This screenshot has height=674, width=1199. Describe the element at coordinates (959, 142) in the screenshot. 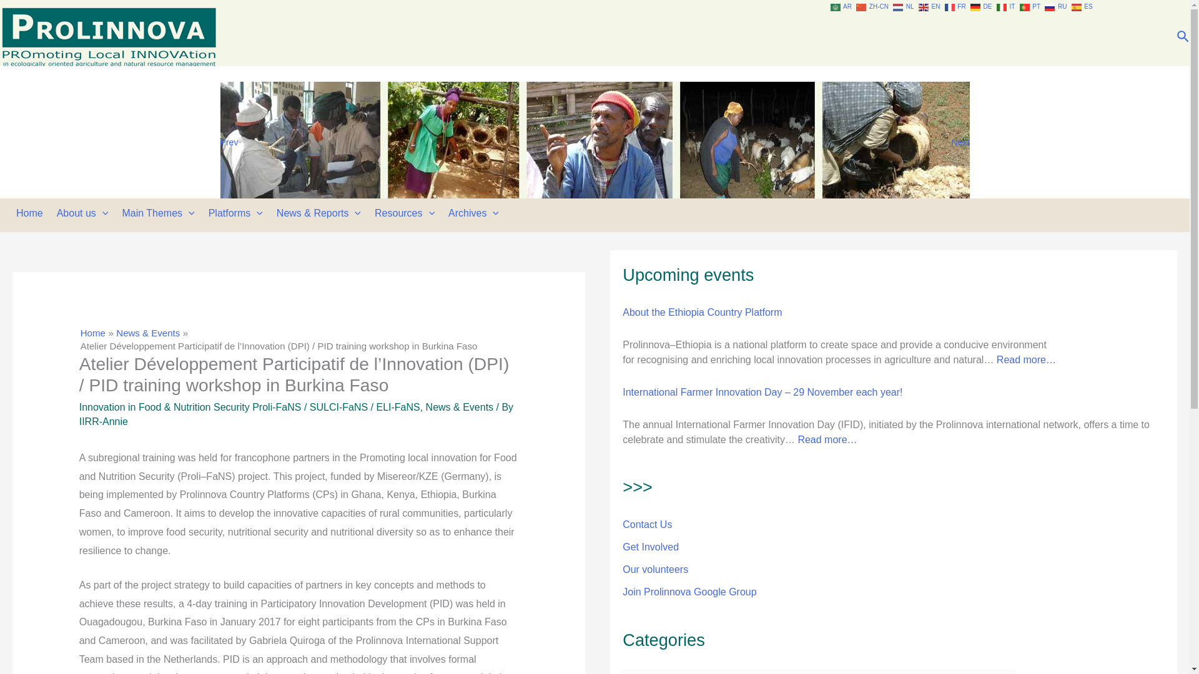

I see `Next` at that location.